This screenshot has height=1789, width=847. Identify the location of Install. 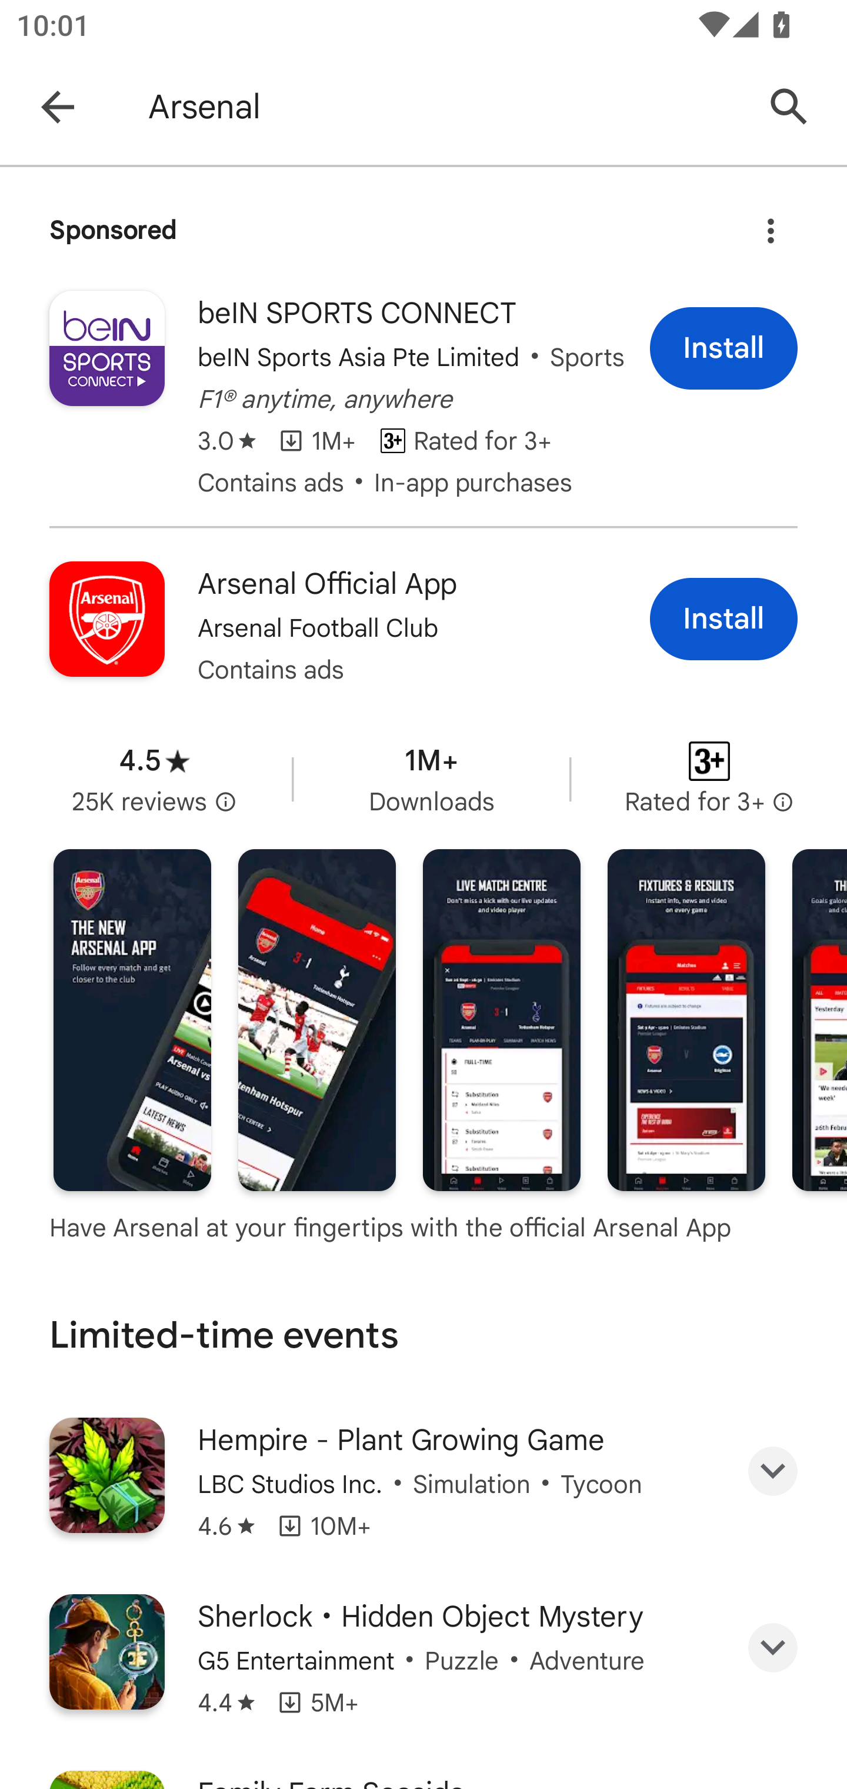
(723, 347).